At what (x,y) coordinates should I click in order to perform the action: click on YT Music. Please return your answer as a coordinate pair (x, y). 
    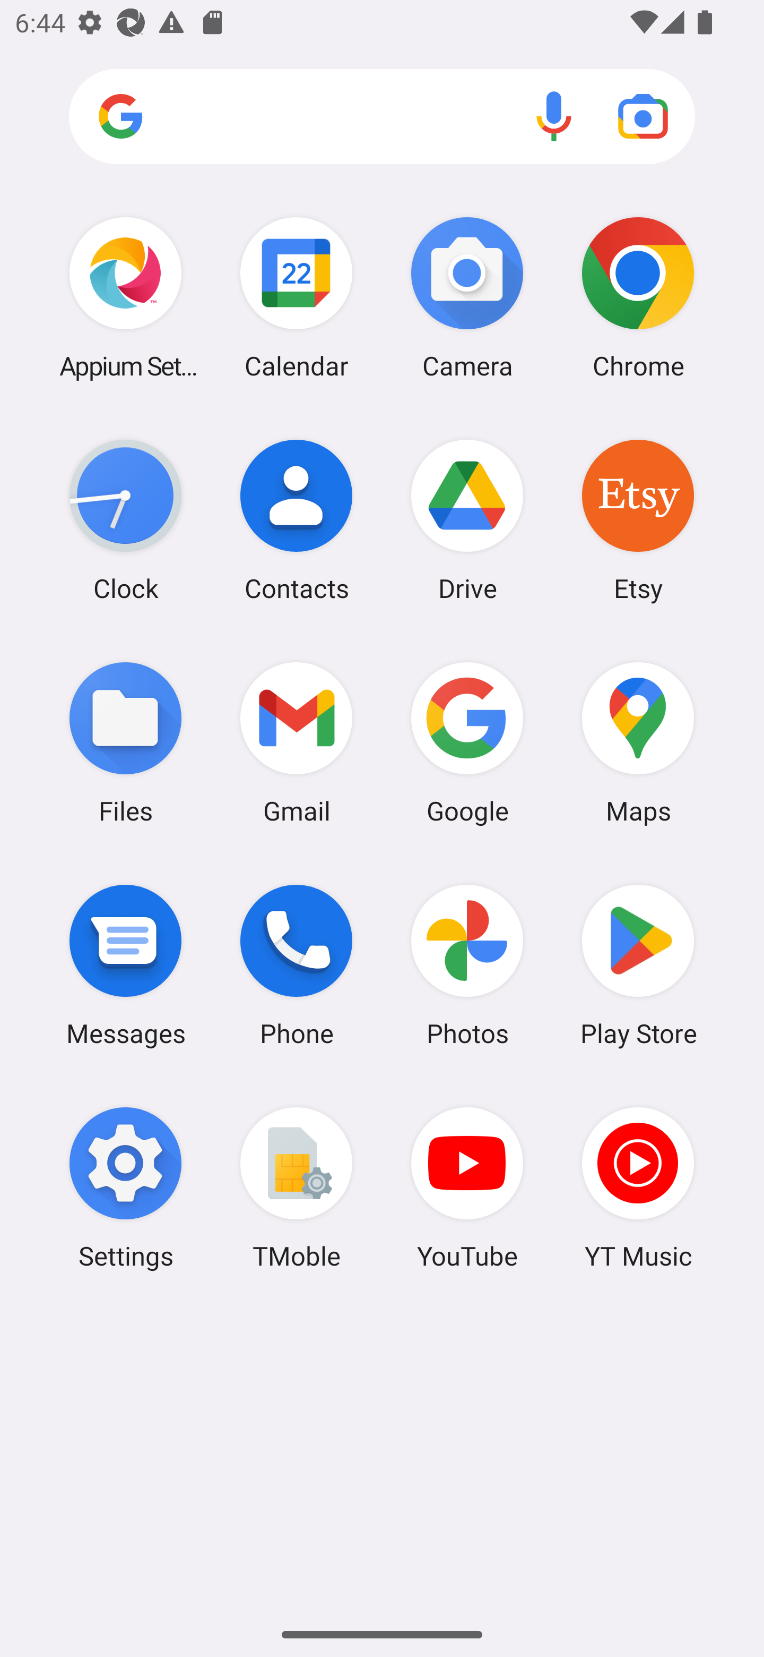
    Looking at the image, I should click on (638, 1188).